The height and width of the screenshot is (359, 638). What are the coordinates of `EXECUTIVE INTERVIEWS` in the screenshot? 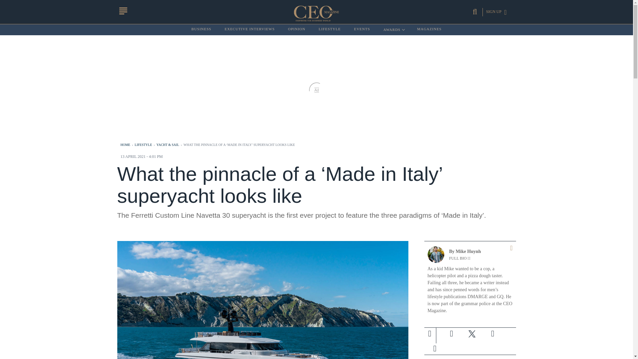 It's located at (250, 29).